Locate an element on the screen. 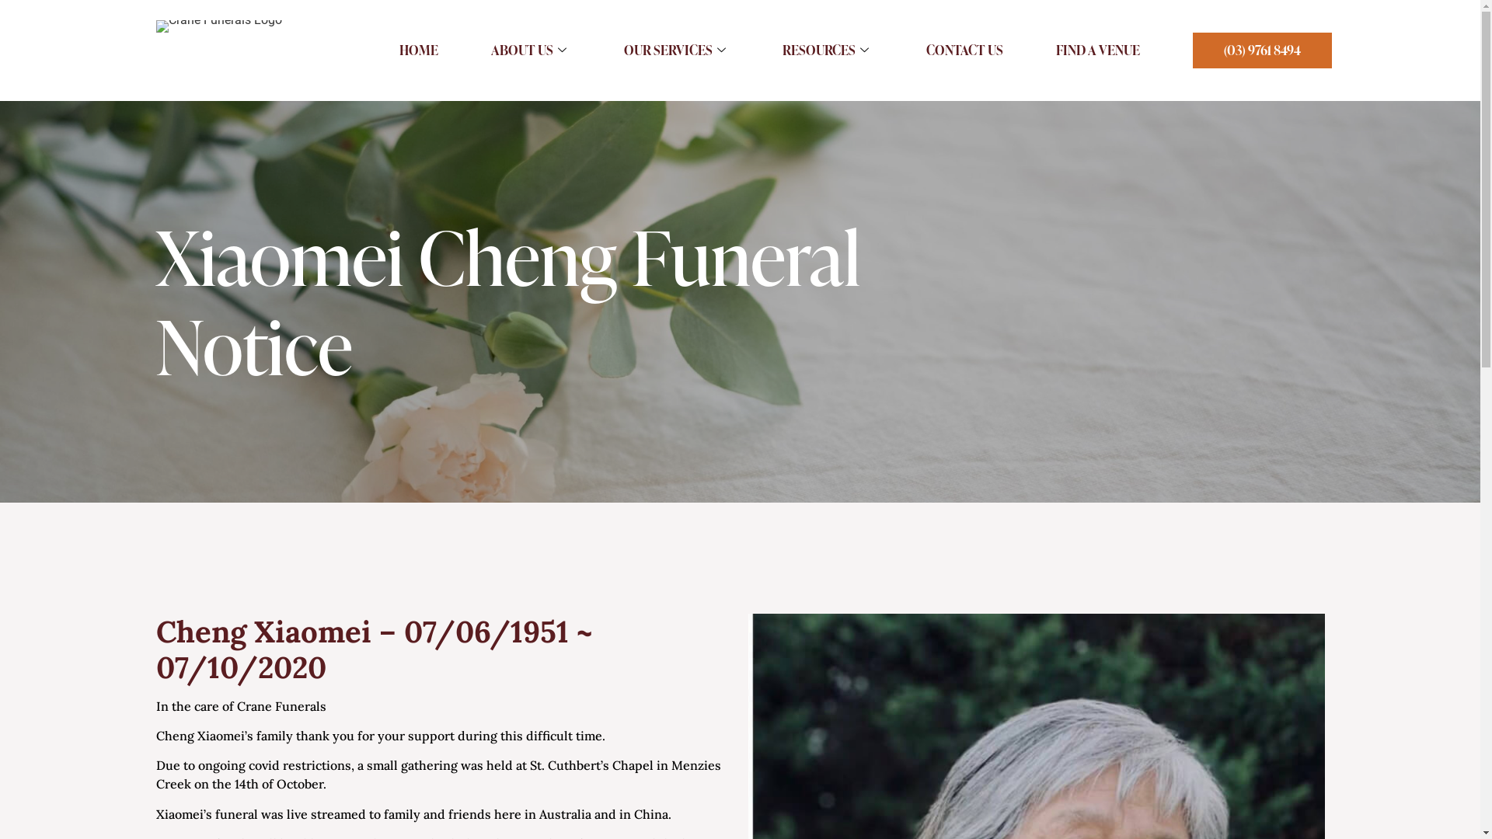 Image resolution: width=1492 pixels, height=839 pixels. RESOURCES is located at coordinates (828, 50).